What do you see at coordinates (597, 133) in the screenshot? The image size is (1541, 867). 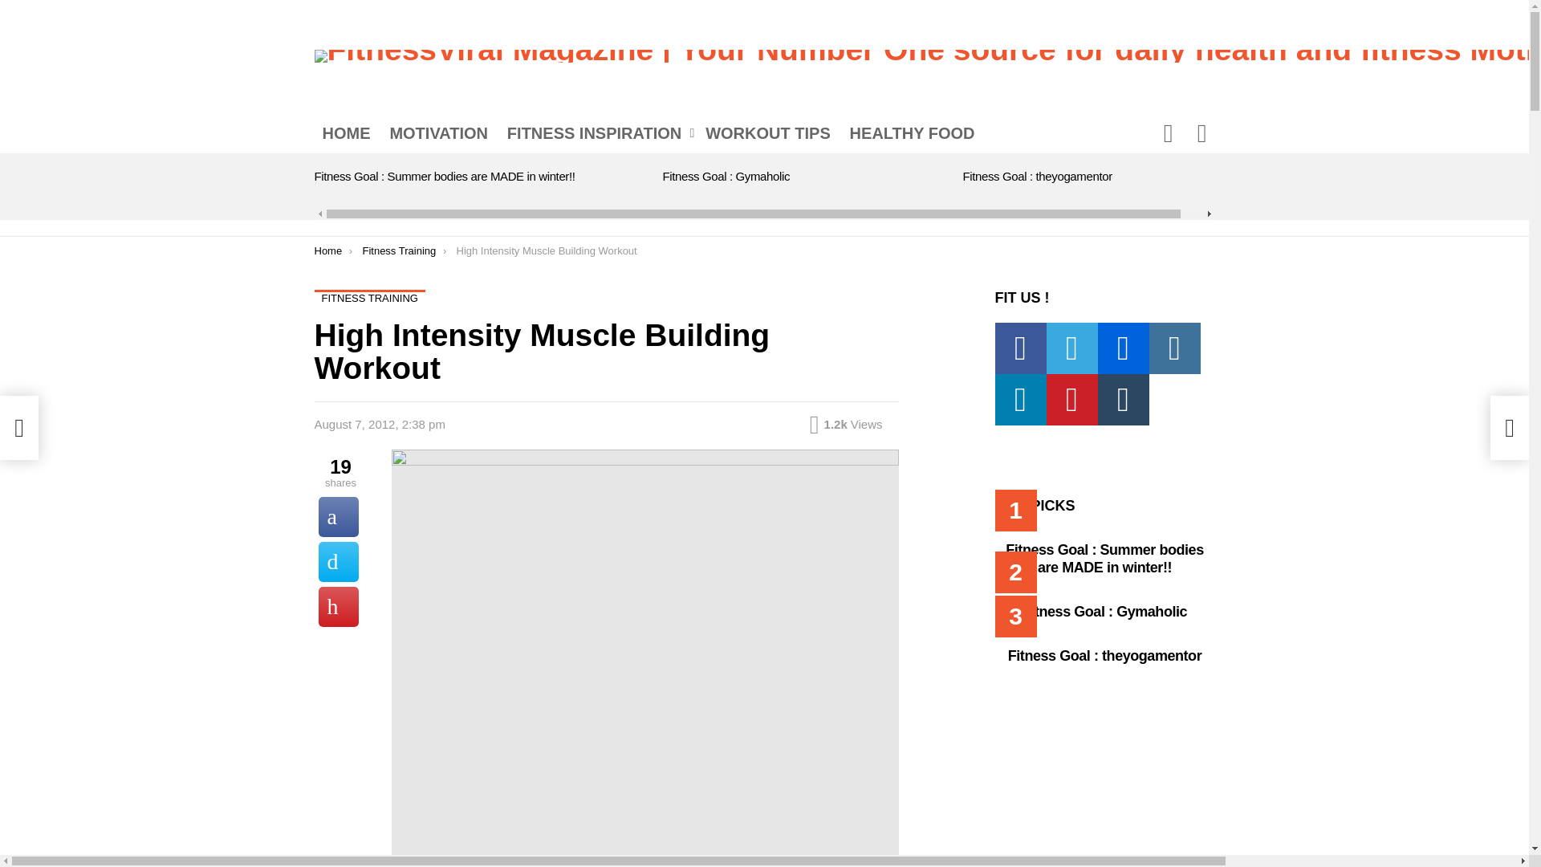 I see `FITNESS INSPIRATION` at bounding box center [597, 133].